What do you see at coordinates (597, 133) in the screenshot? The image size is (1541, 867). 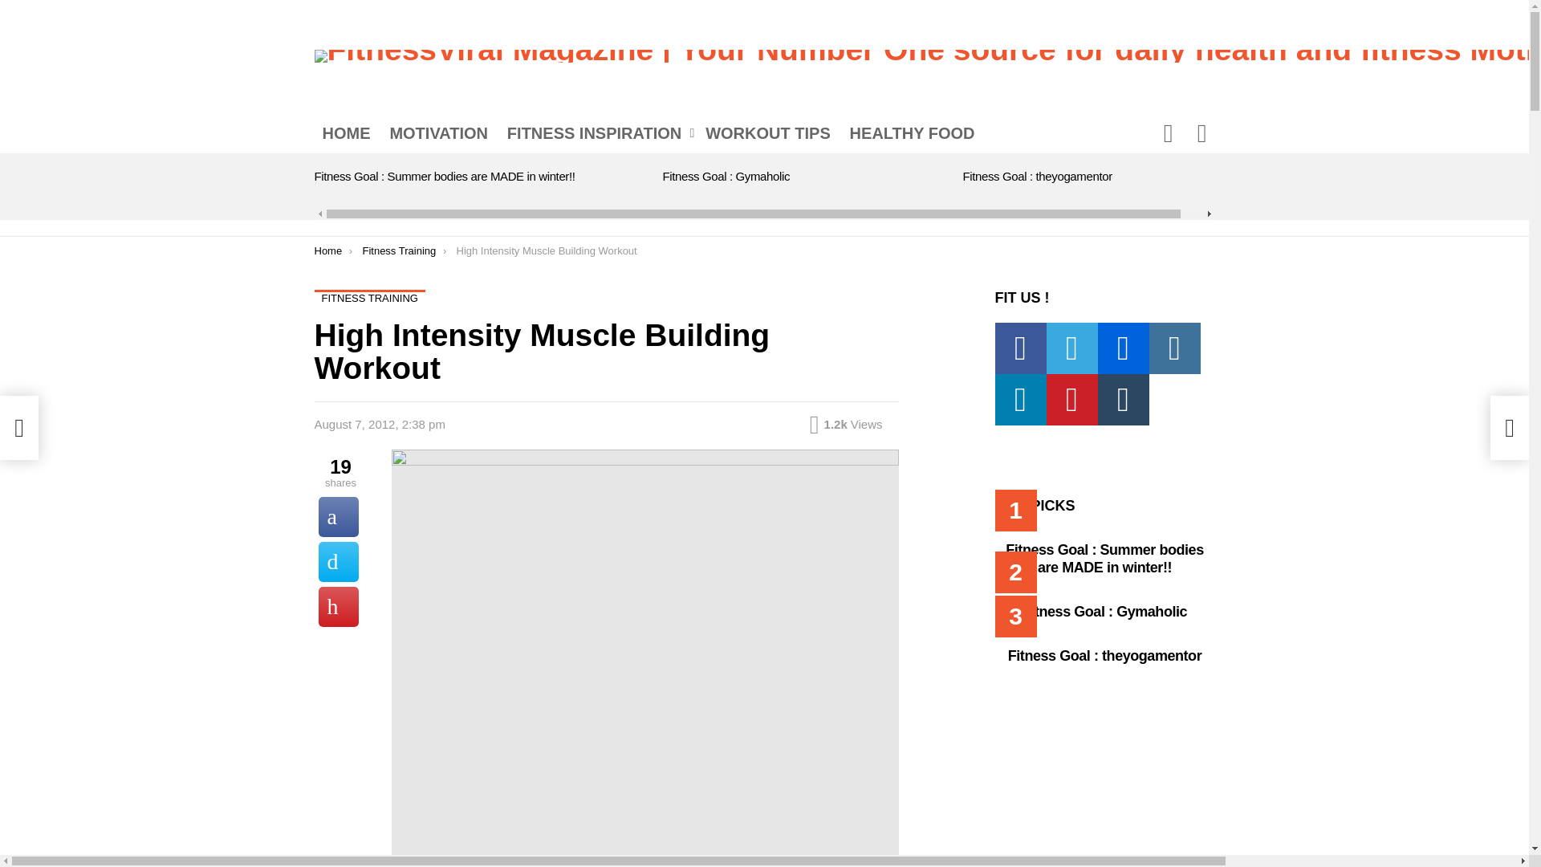 I see `FITNESS INSPIRATION` at bounding box center [597, 133].